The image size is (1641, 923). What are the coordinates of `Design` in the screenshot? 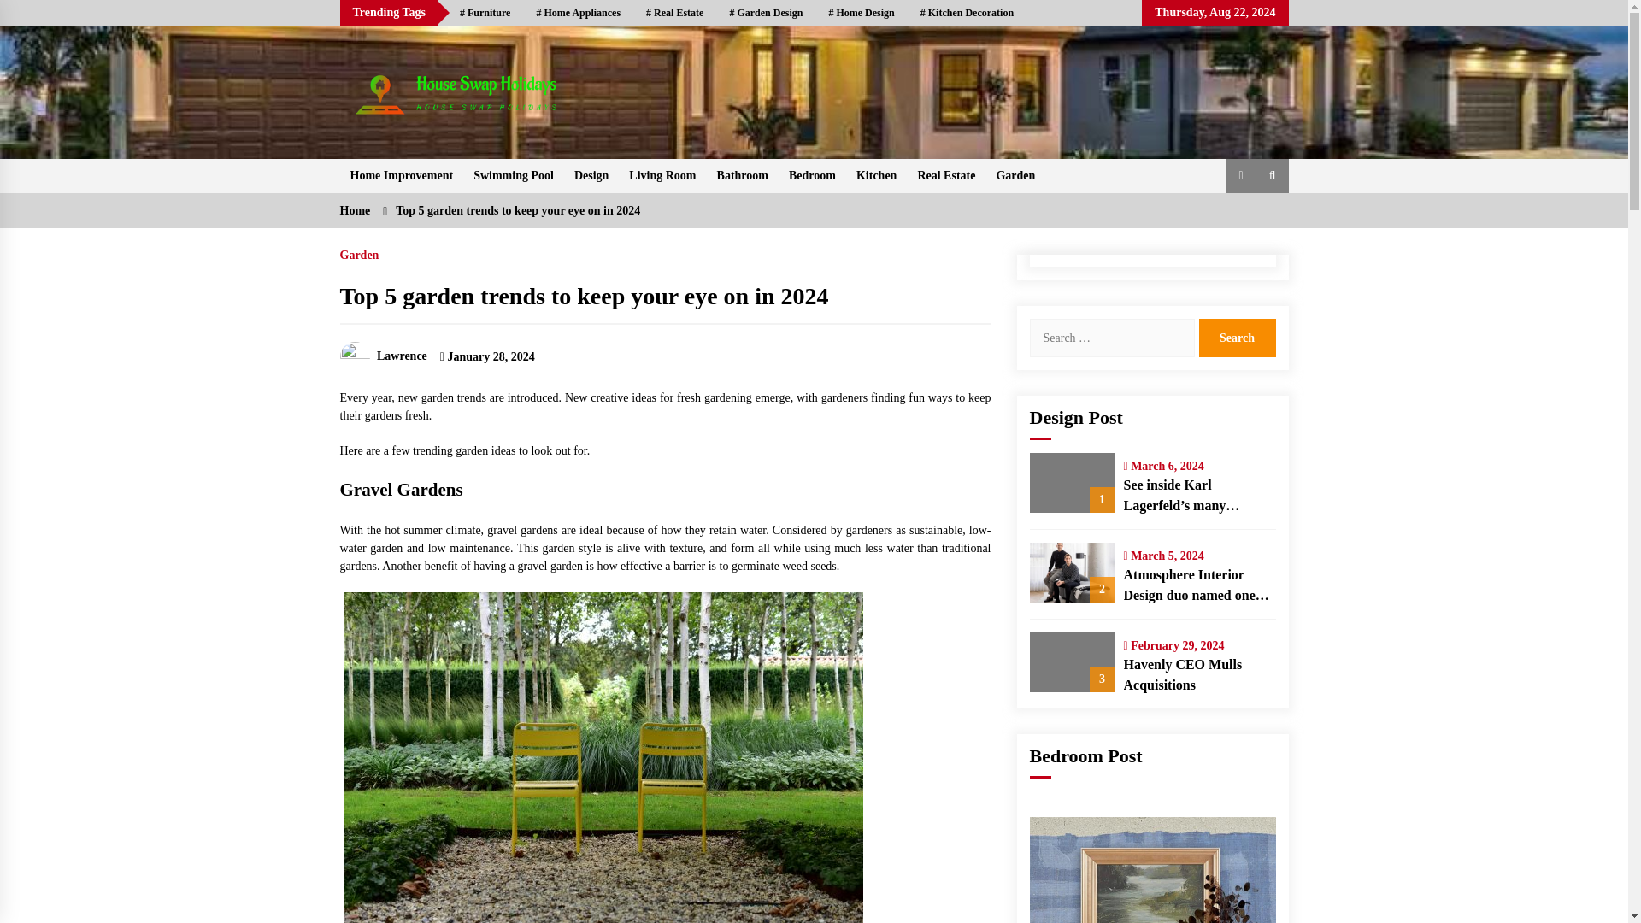 It's located at (591, 175).